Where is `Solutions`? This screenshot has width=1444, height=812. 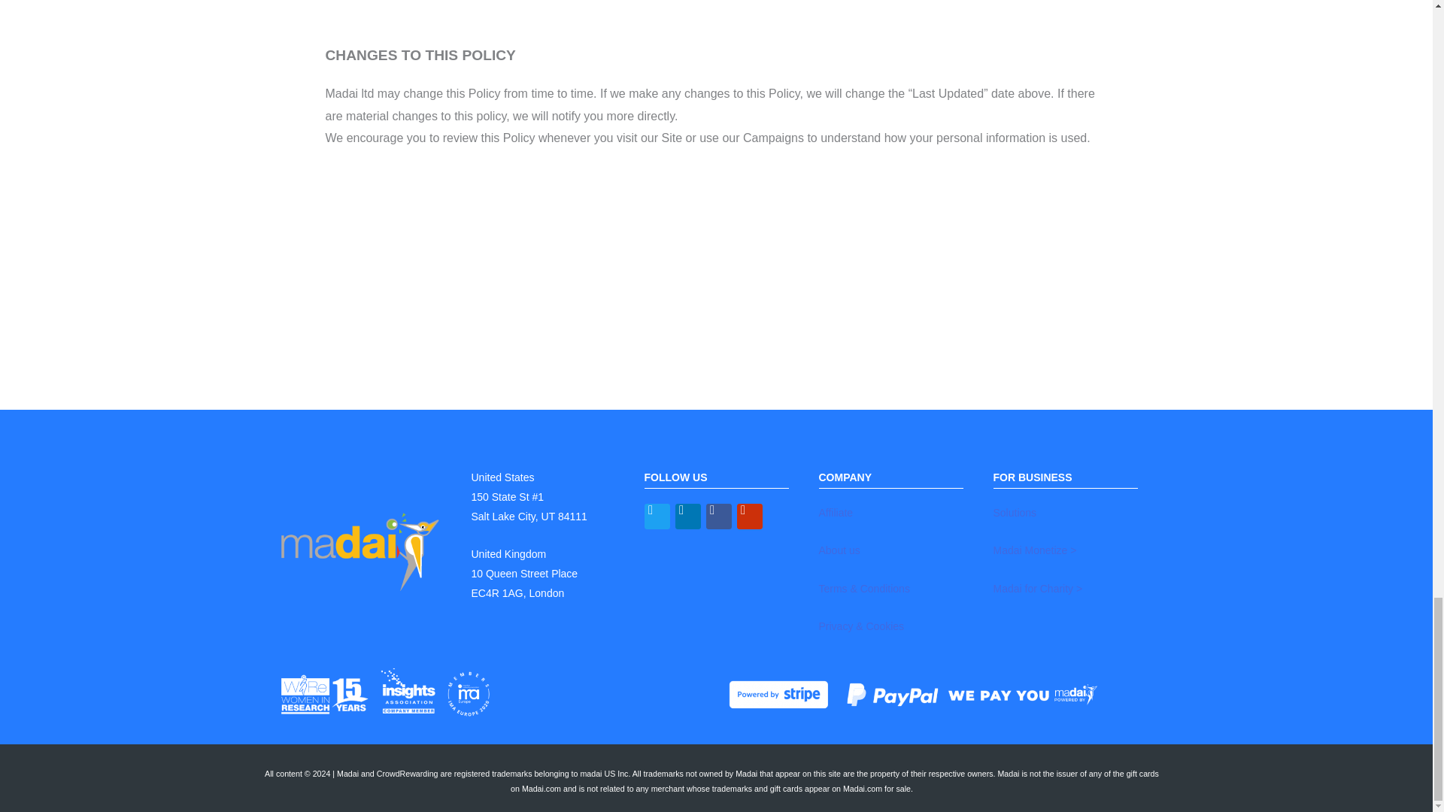 Solutions is located at coordinates (1015, 513).